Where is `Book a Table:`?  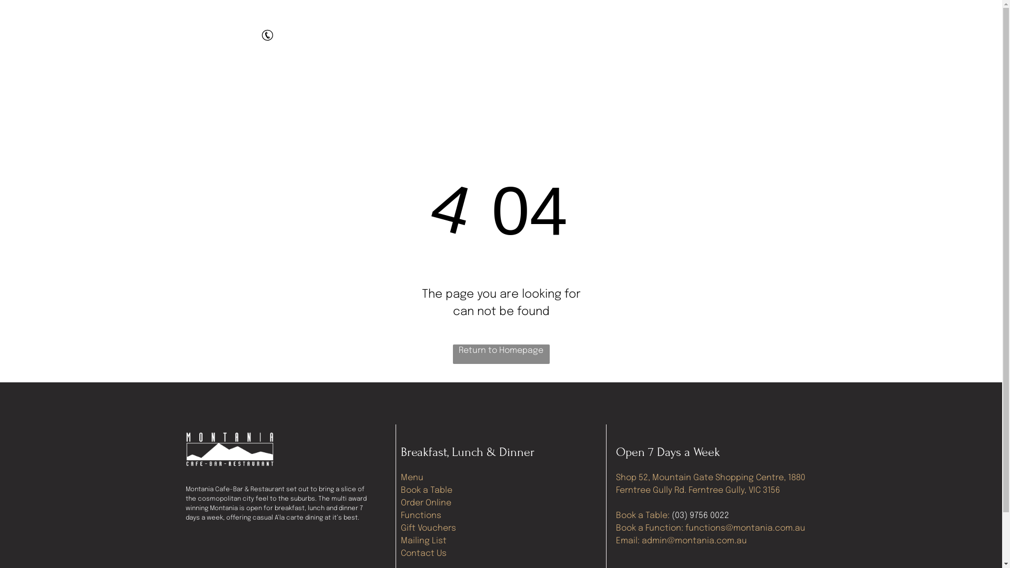
Book a Table: is located at coordinates (643, 515).